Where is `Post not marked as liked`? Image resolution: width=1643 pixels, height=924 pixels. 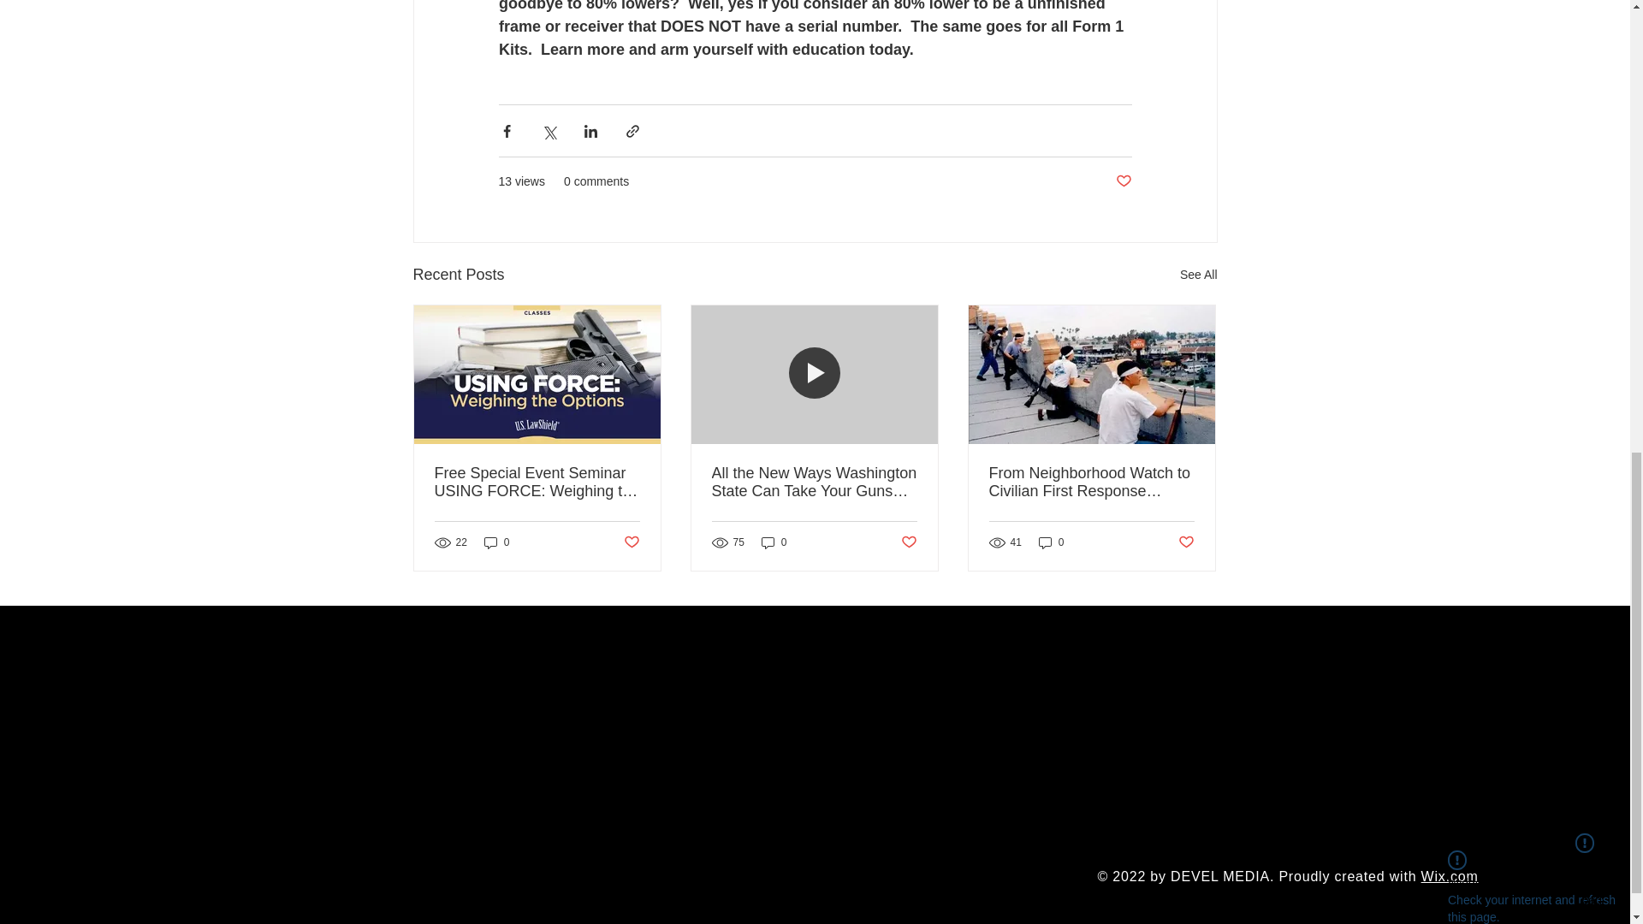
Post not marked as liked is located at coordinates (909, 542).